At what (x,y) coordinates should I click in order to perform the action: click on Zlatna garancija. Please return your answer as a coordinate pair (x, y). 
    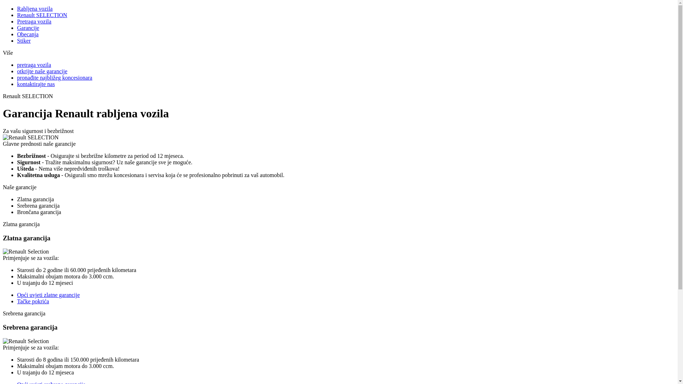
    Looking at the image, I should click on (36, 199).